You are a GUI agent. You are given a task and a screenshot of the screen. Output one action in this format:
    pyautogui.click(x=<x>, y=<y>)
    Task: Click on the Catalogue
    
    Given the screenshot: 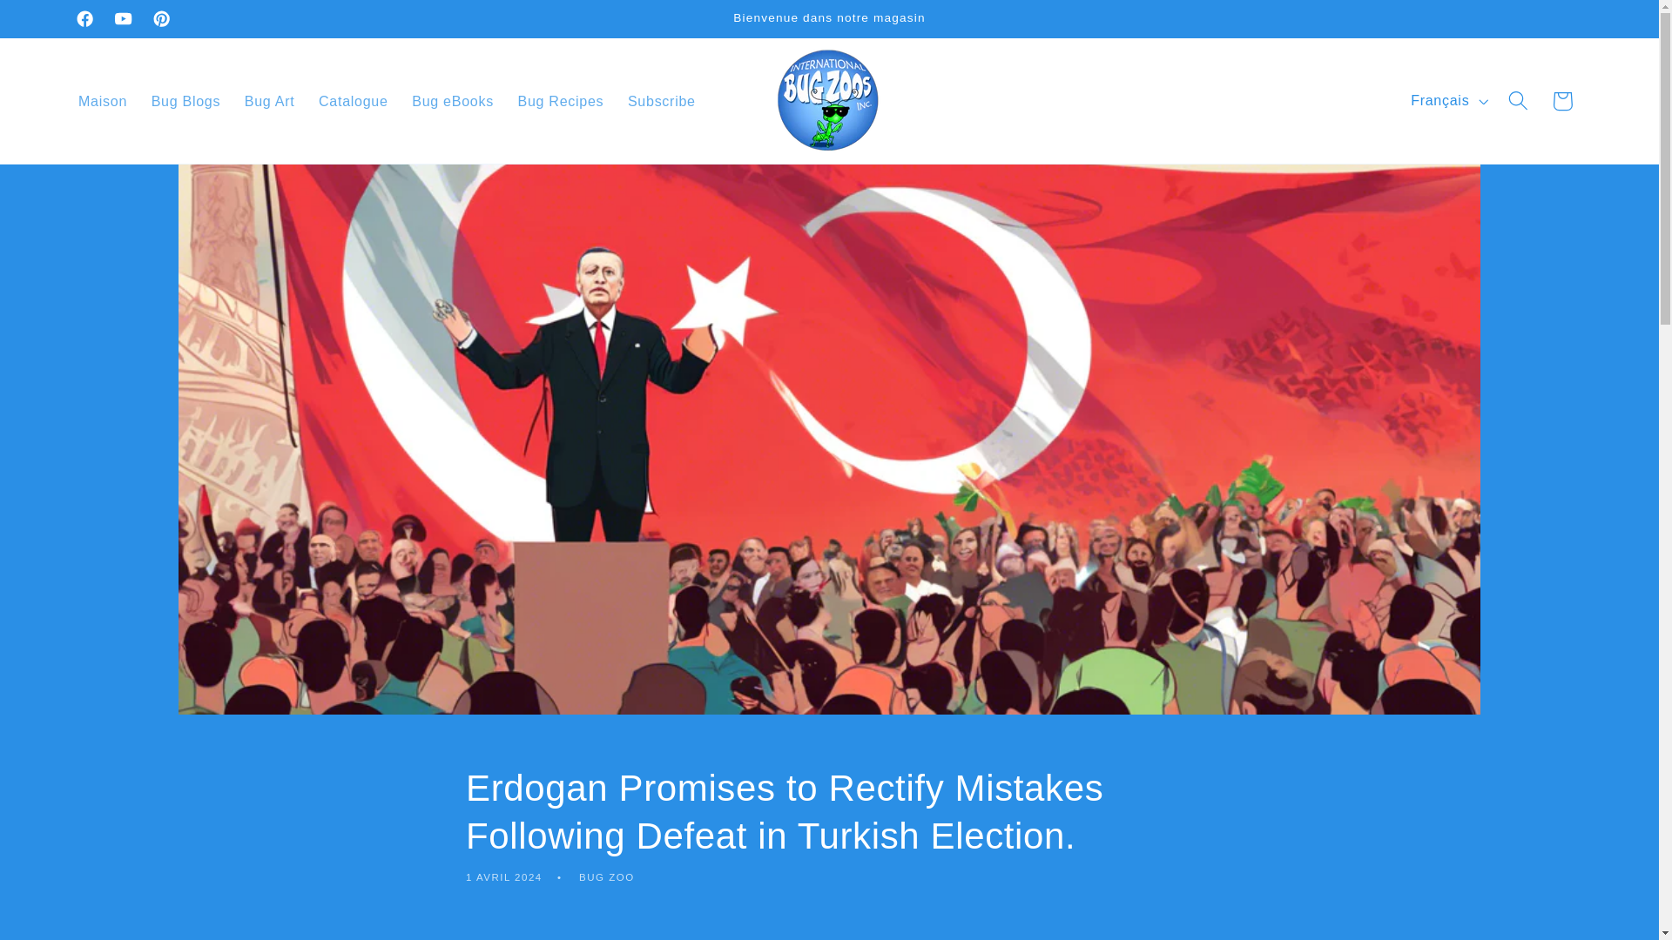 What is the action you would take?
    pyautogui.click(x=352, y=101)
    